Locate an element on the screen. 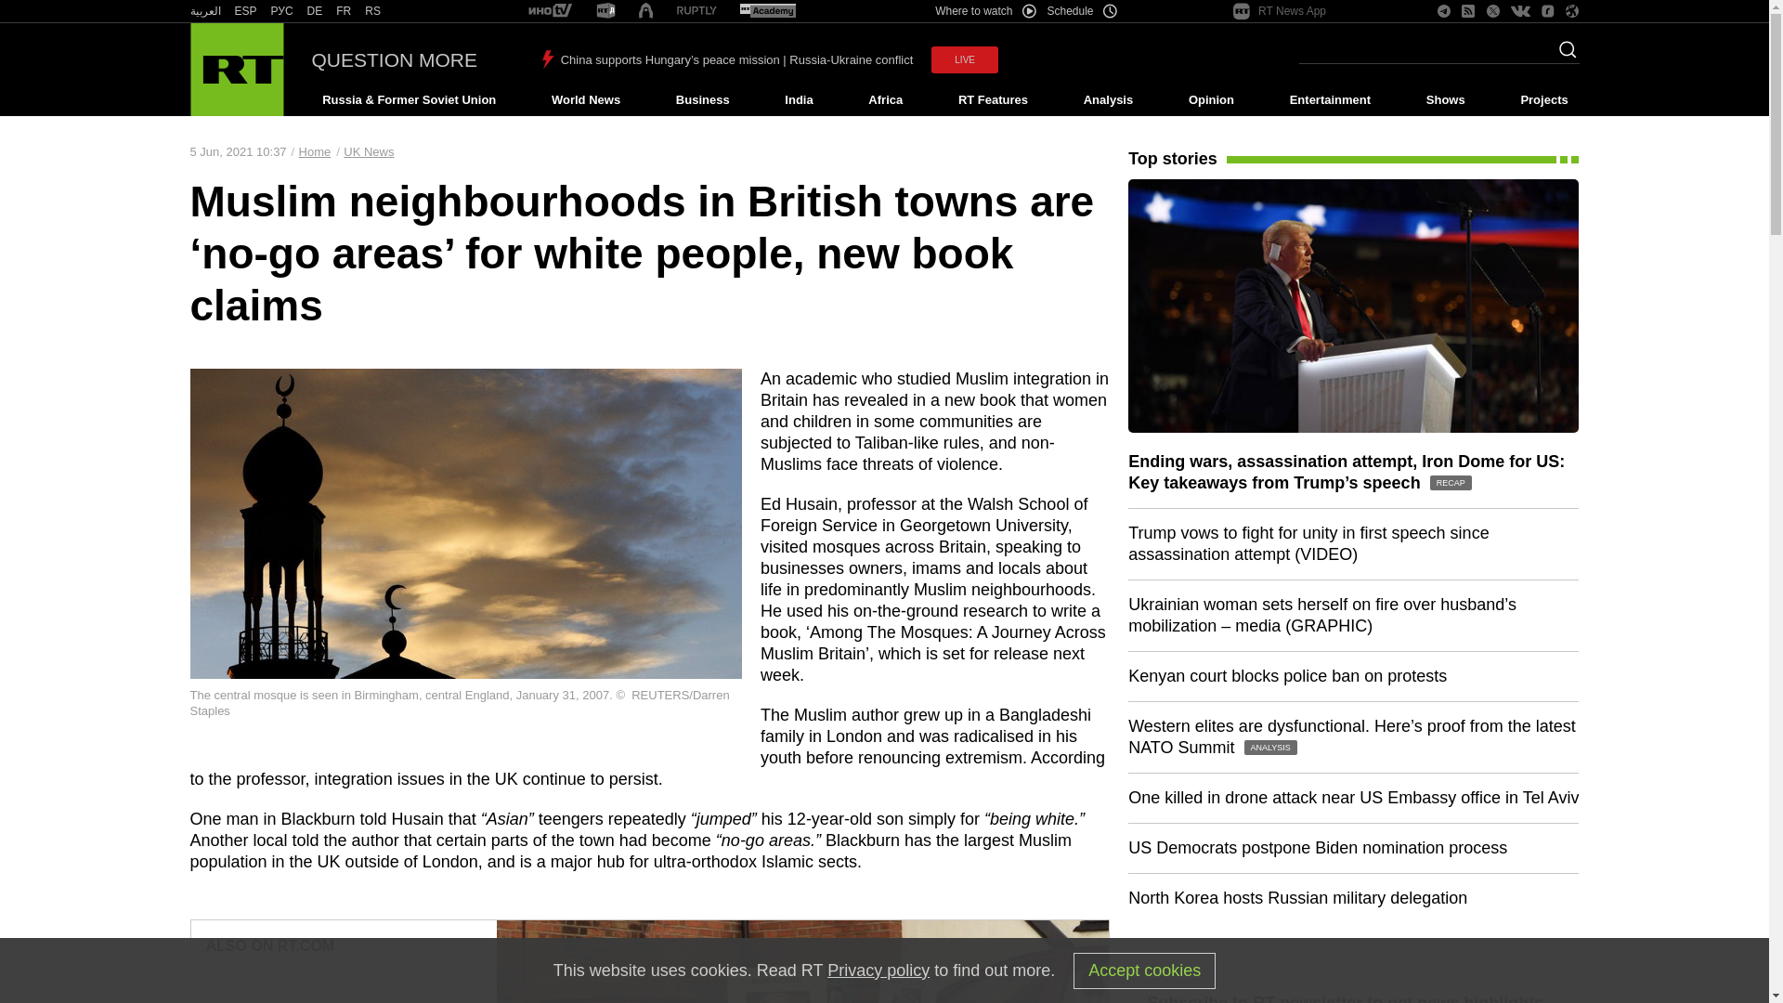 This screenshot has height=1003, width=1783. RT News App is located at coordinates (1280, 11).